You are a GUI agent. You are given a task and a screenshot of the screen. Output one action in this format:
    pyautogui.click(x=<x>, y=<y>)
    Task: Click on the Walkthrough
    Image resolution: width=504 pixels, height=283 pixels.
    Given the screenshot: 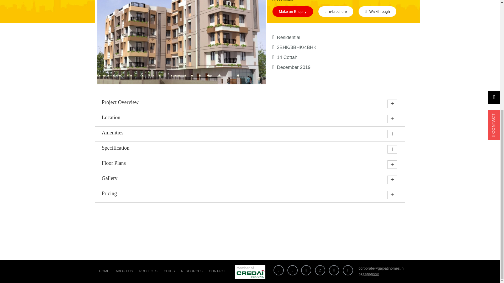 What is the action you would take?
    pyautogui.click(x=377, y=11)
    